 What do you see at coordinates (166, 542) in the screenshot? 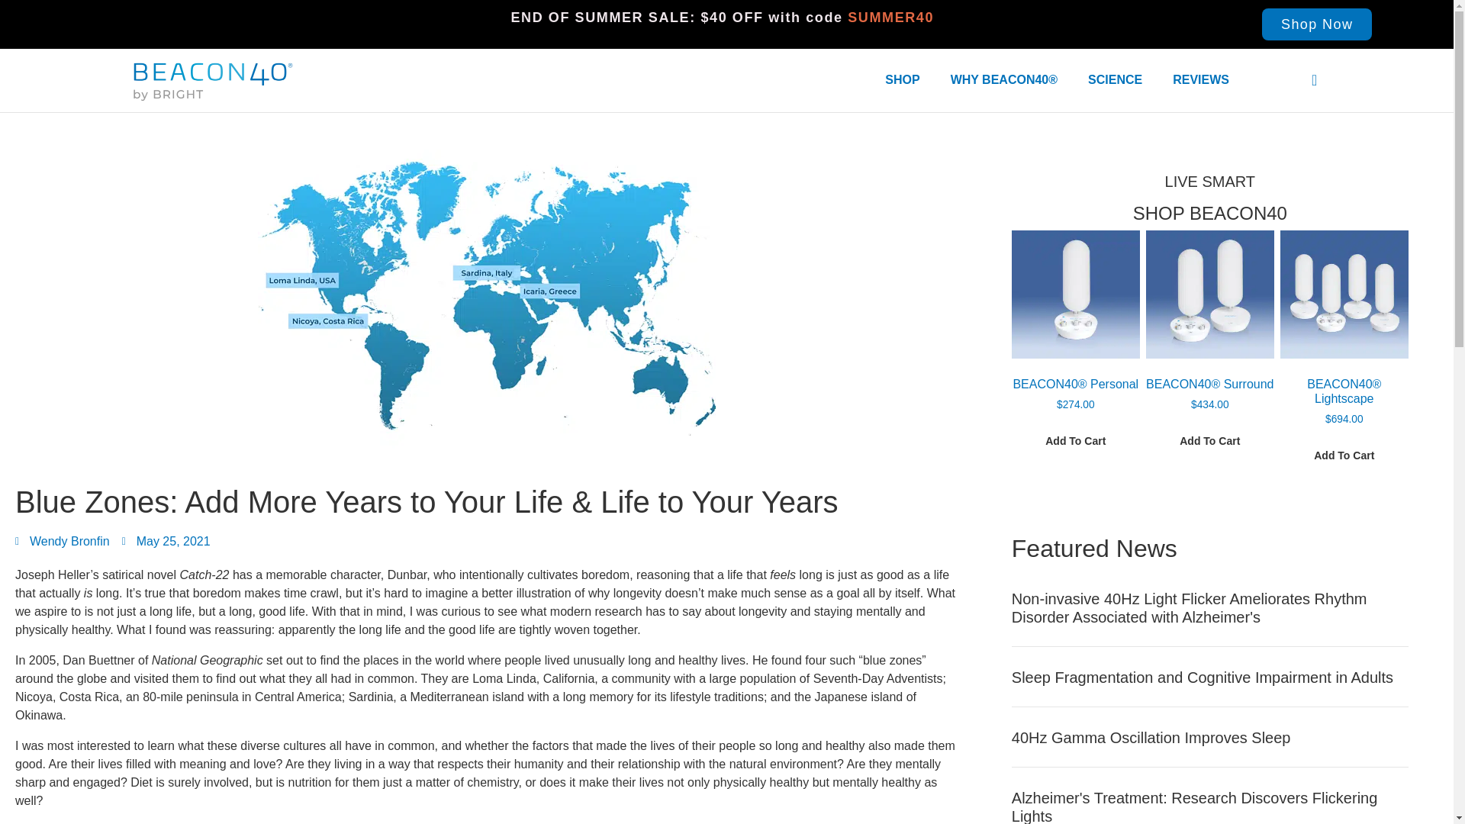
I see `May 25, 2021` at bounding box center [166, 542].